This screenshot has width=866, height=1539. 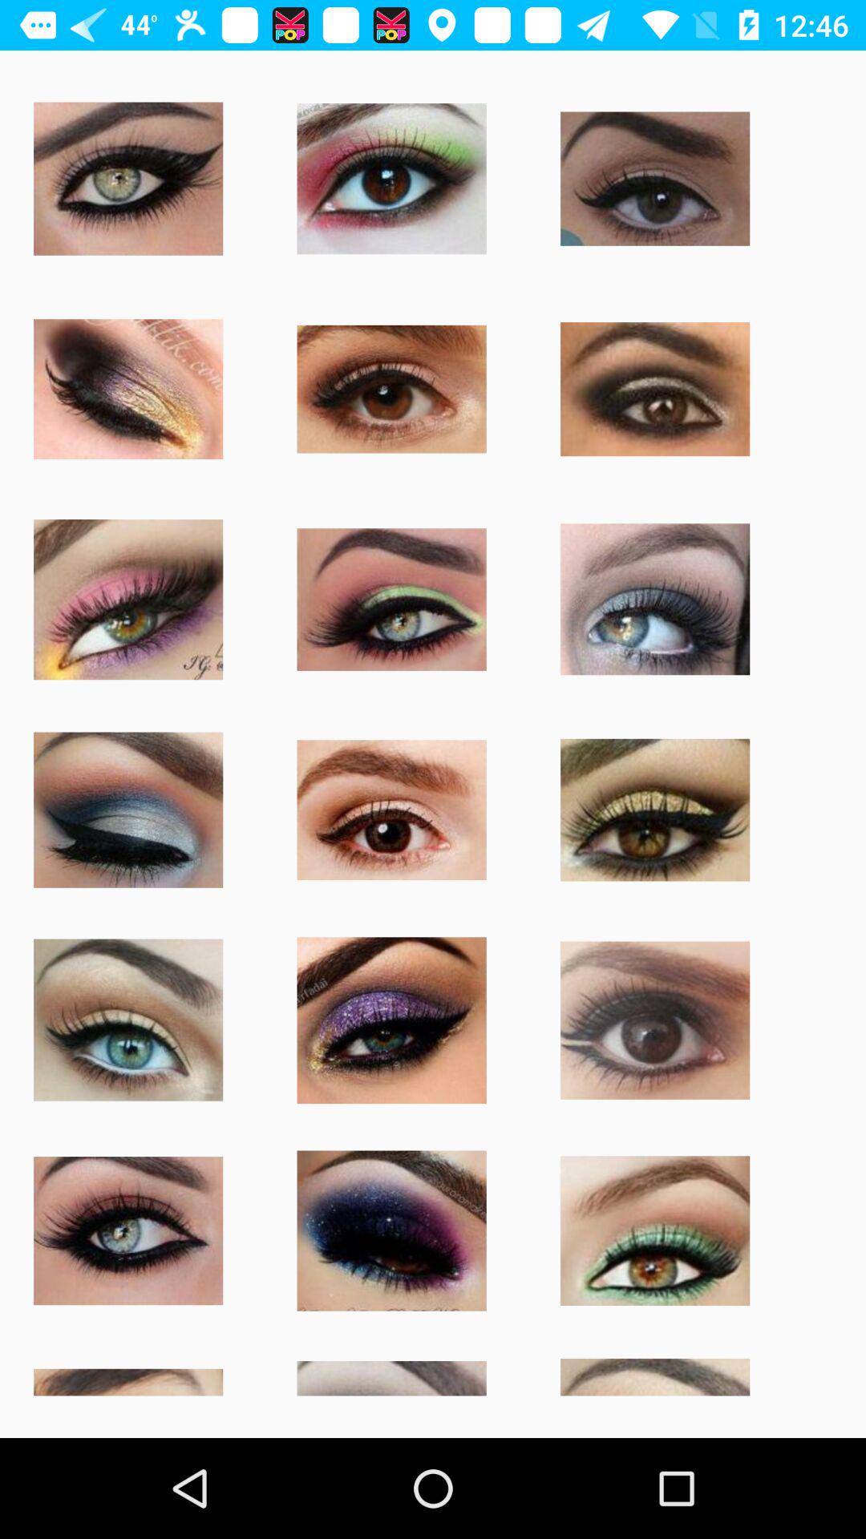 I want to click on go to option from bottom 2nd last row that too middle one, so click(x=391, y=1231).